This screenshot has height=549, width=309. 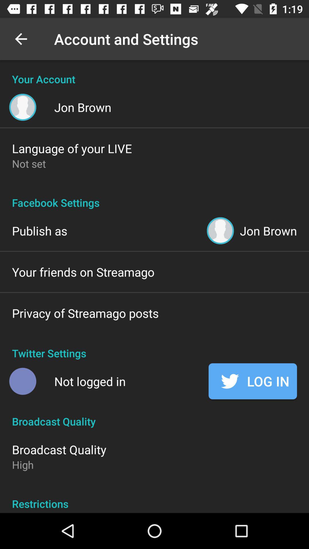 I want to click on turn off item next to the not logged in, so click(x=253, y=381).